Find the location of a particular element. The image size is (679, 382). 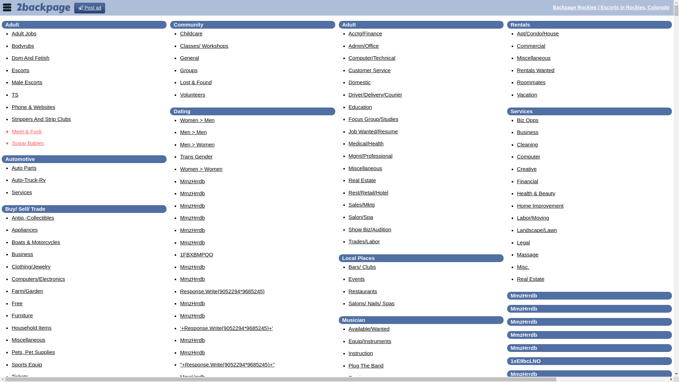

MmzHrrdb is located at coordinates (192, 193).